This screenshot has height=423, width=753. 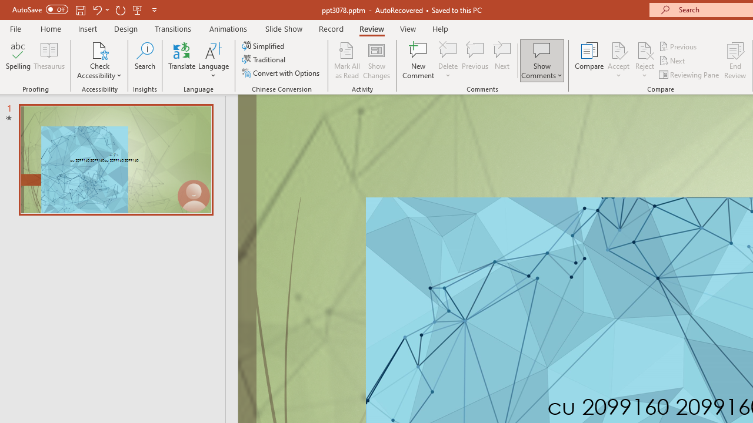 What do you see at coordinates (448, 60) in the screenshot?
I see `Delete` at bounding box center [448, 60].